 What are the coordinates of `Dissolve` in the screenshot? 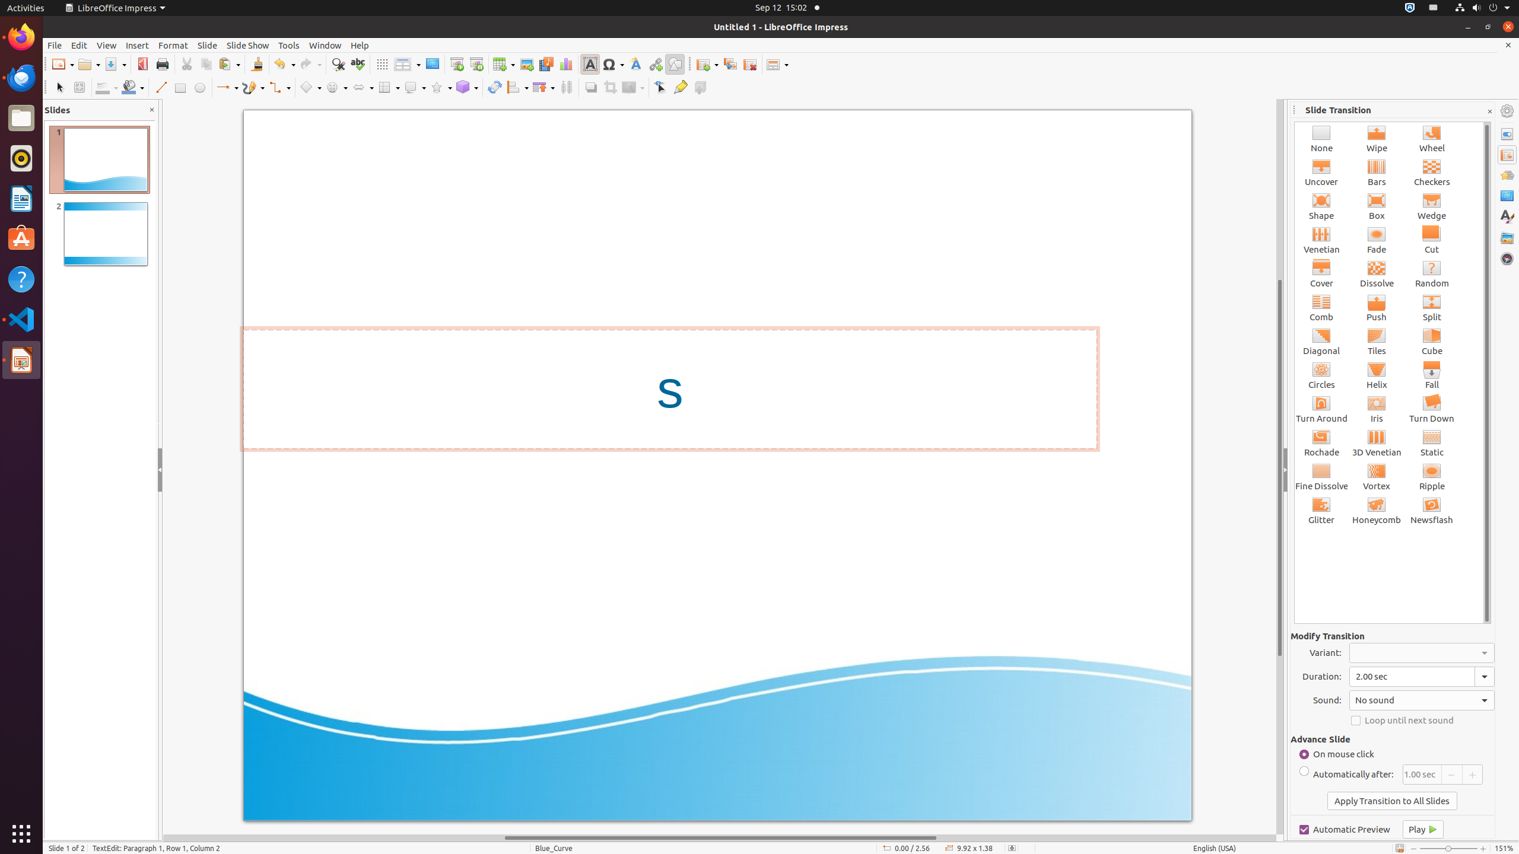 It's located at (1377, 274).